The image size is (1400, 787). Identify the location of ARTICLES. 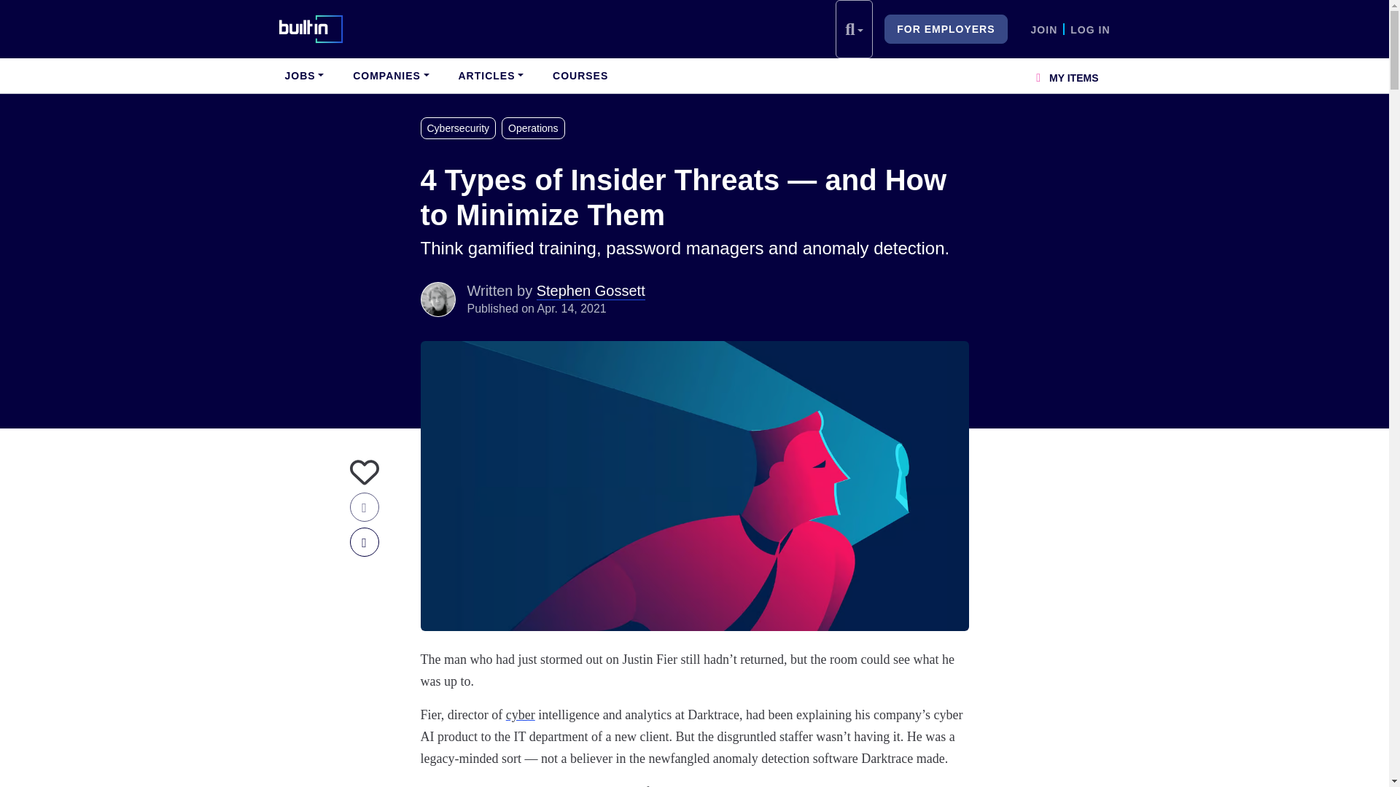
(490, 76).